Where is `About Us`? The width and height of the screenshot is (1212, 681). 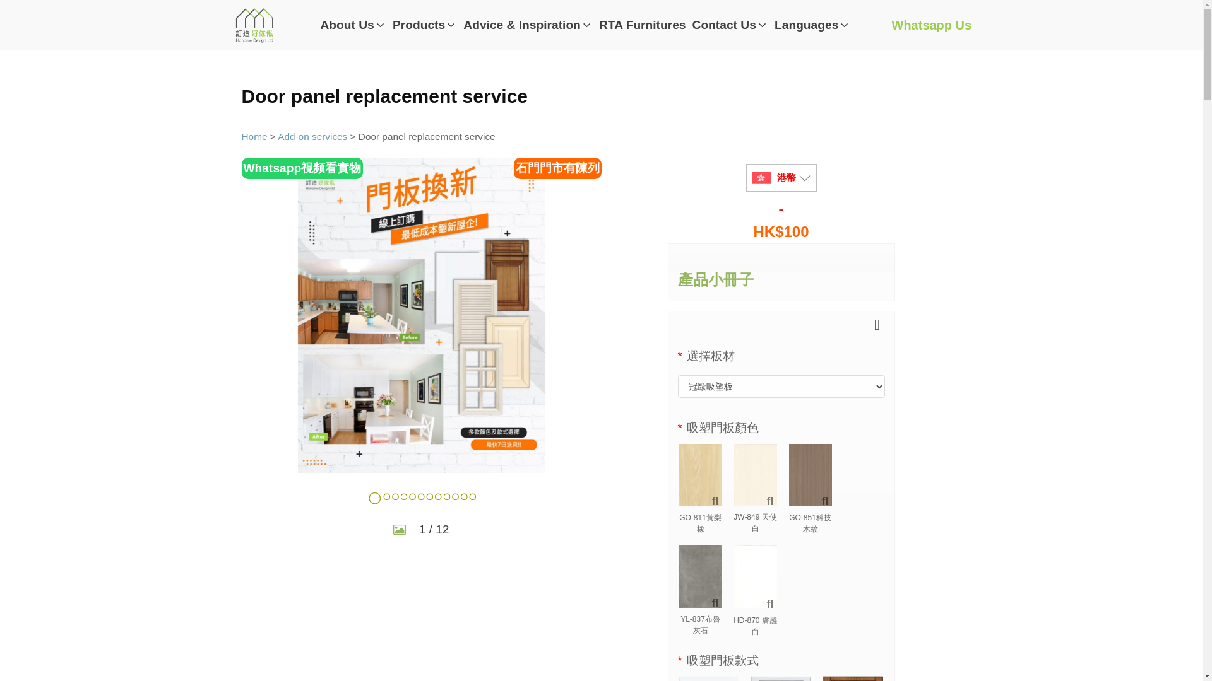 About Us is located at coordinates (352, 25).